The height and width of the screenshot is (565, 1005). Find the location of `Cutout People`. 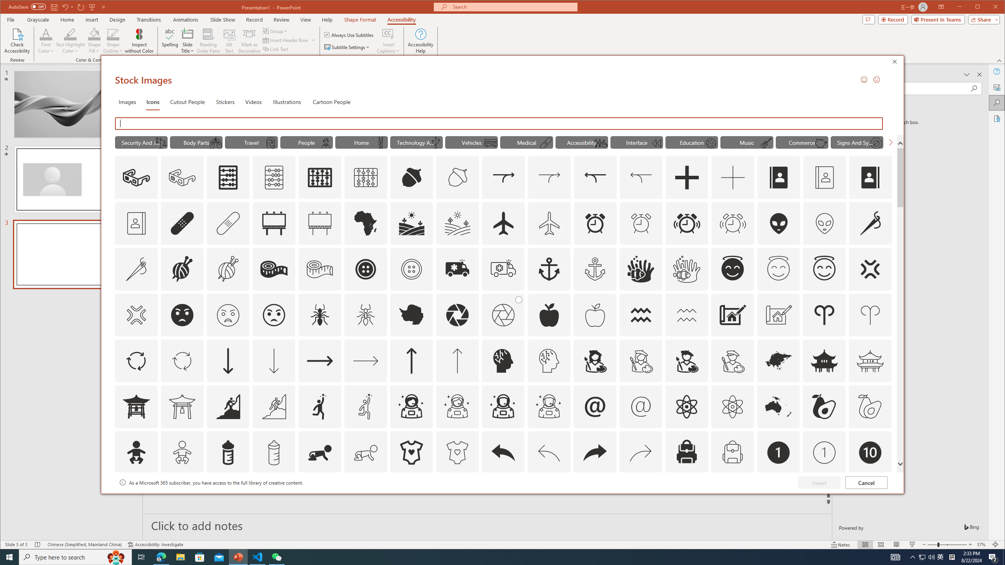

Cutout People is located at coordinates (187, 101).